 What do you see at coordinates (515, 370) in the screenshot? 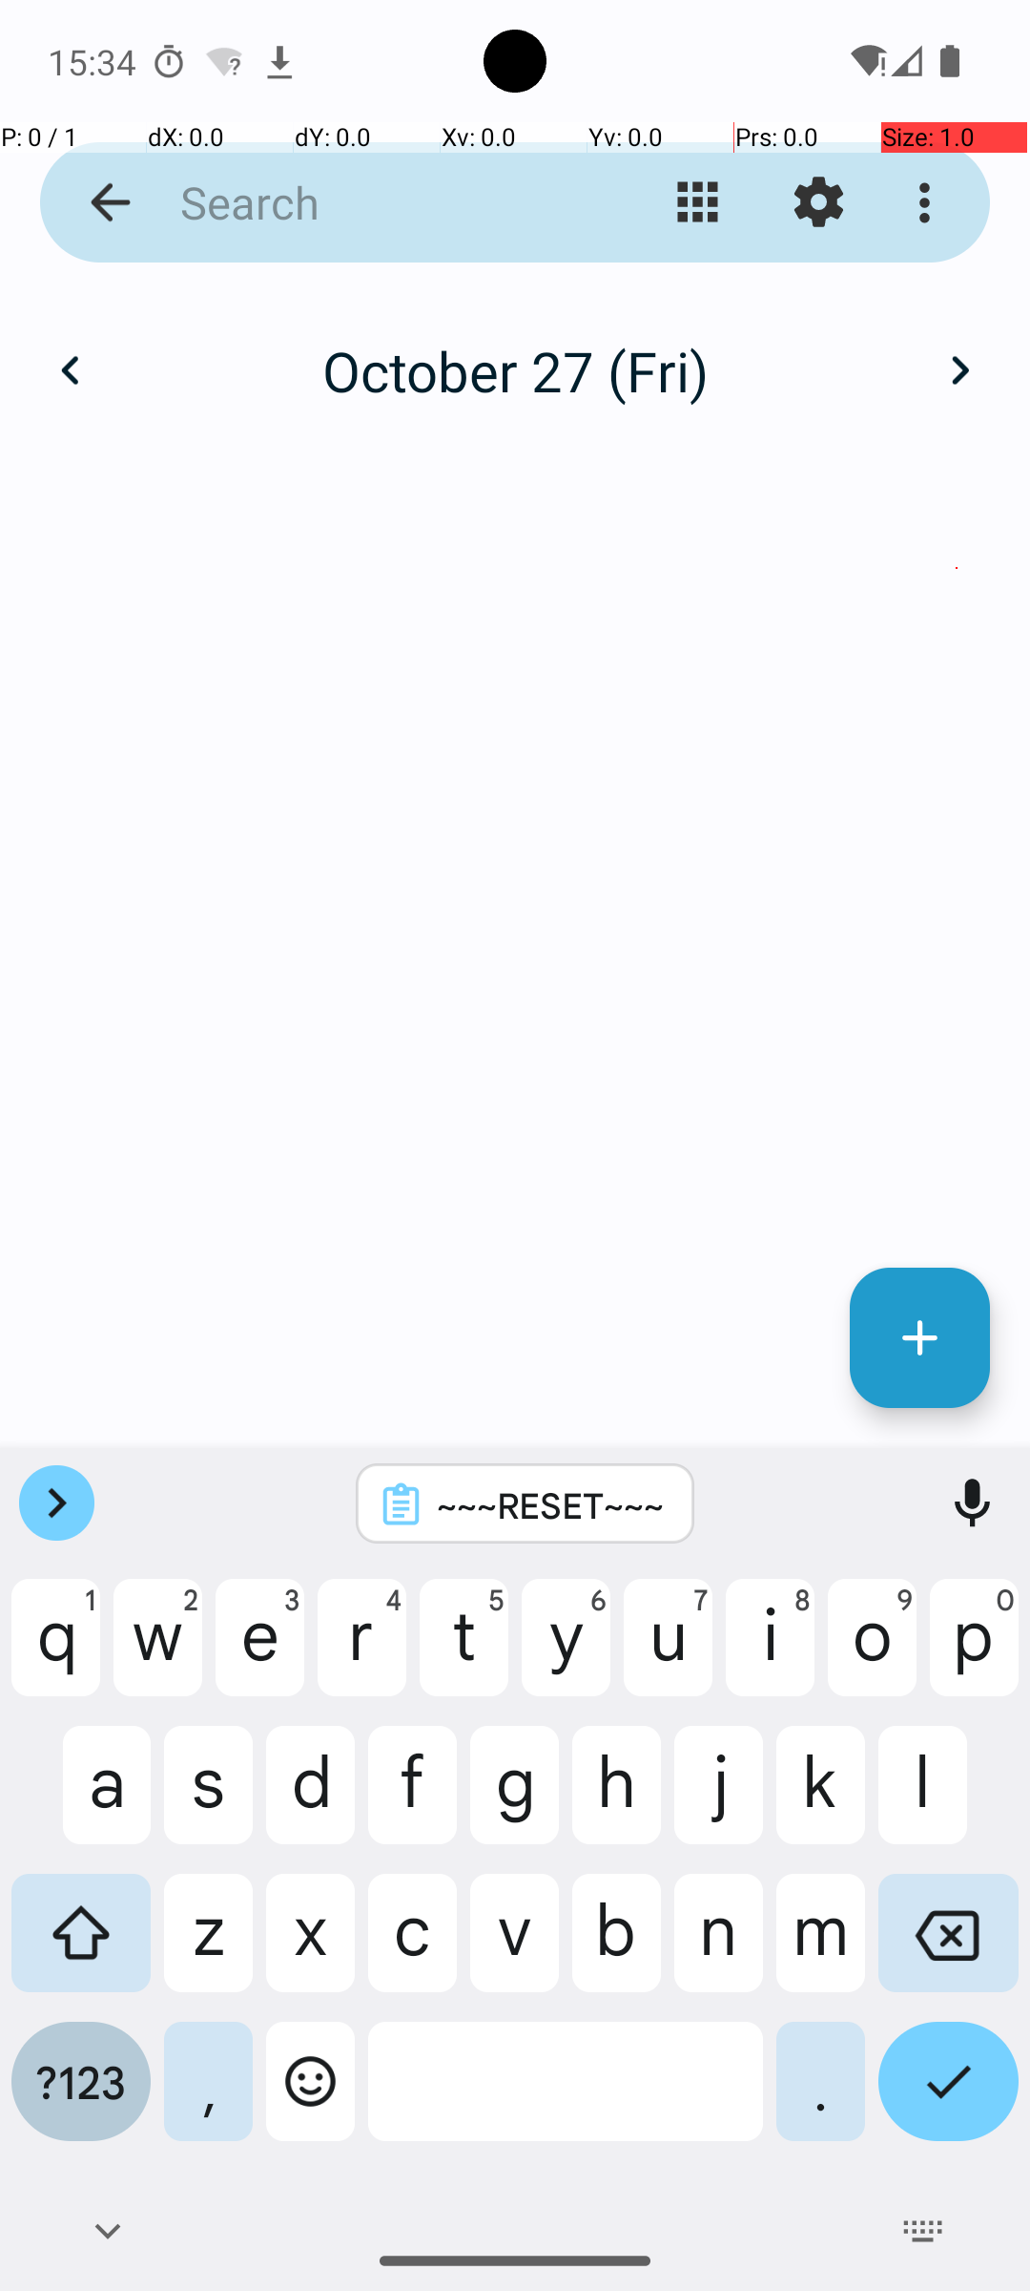
I see `October 27 (Fri)` at bounding box center [515, 370].